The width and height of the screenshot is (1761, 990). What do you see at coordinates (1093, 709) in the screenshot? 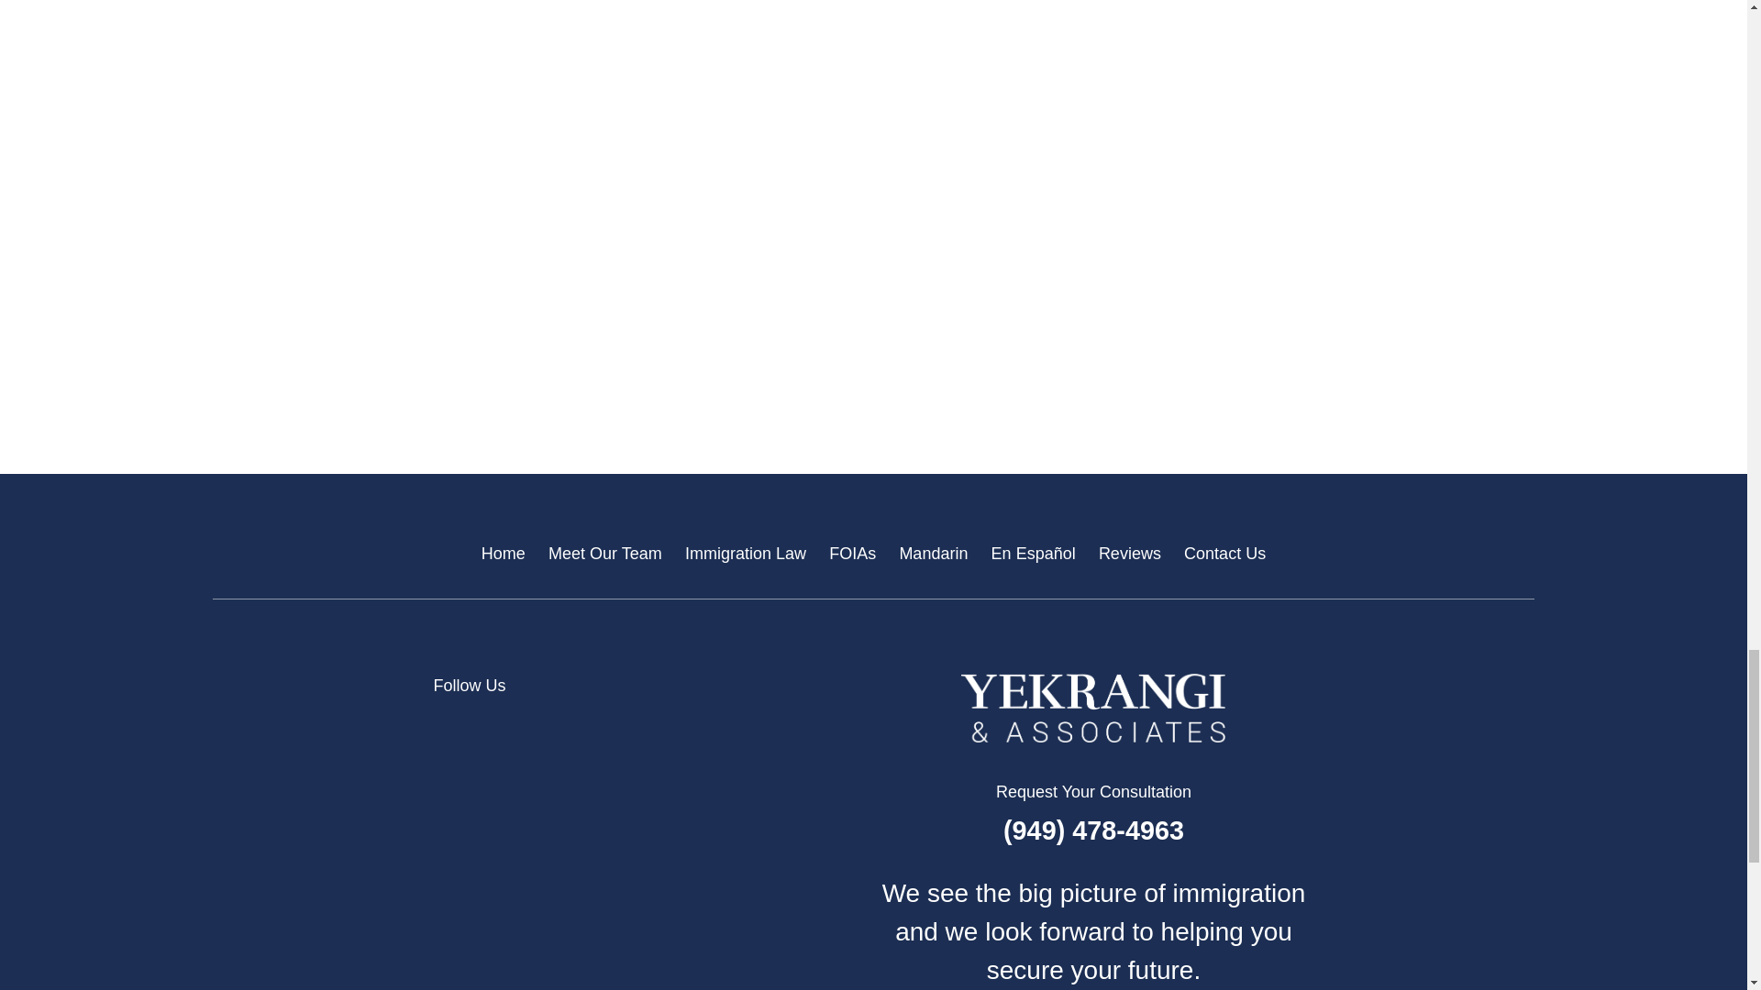
I see `Home` at bounding box center [1093, 709].